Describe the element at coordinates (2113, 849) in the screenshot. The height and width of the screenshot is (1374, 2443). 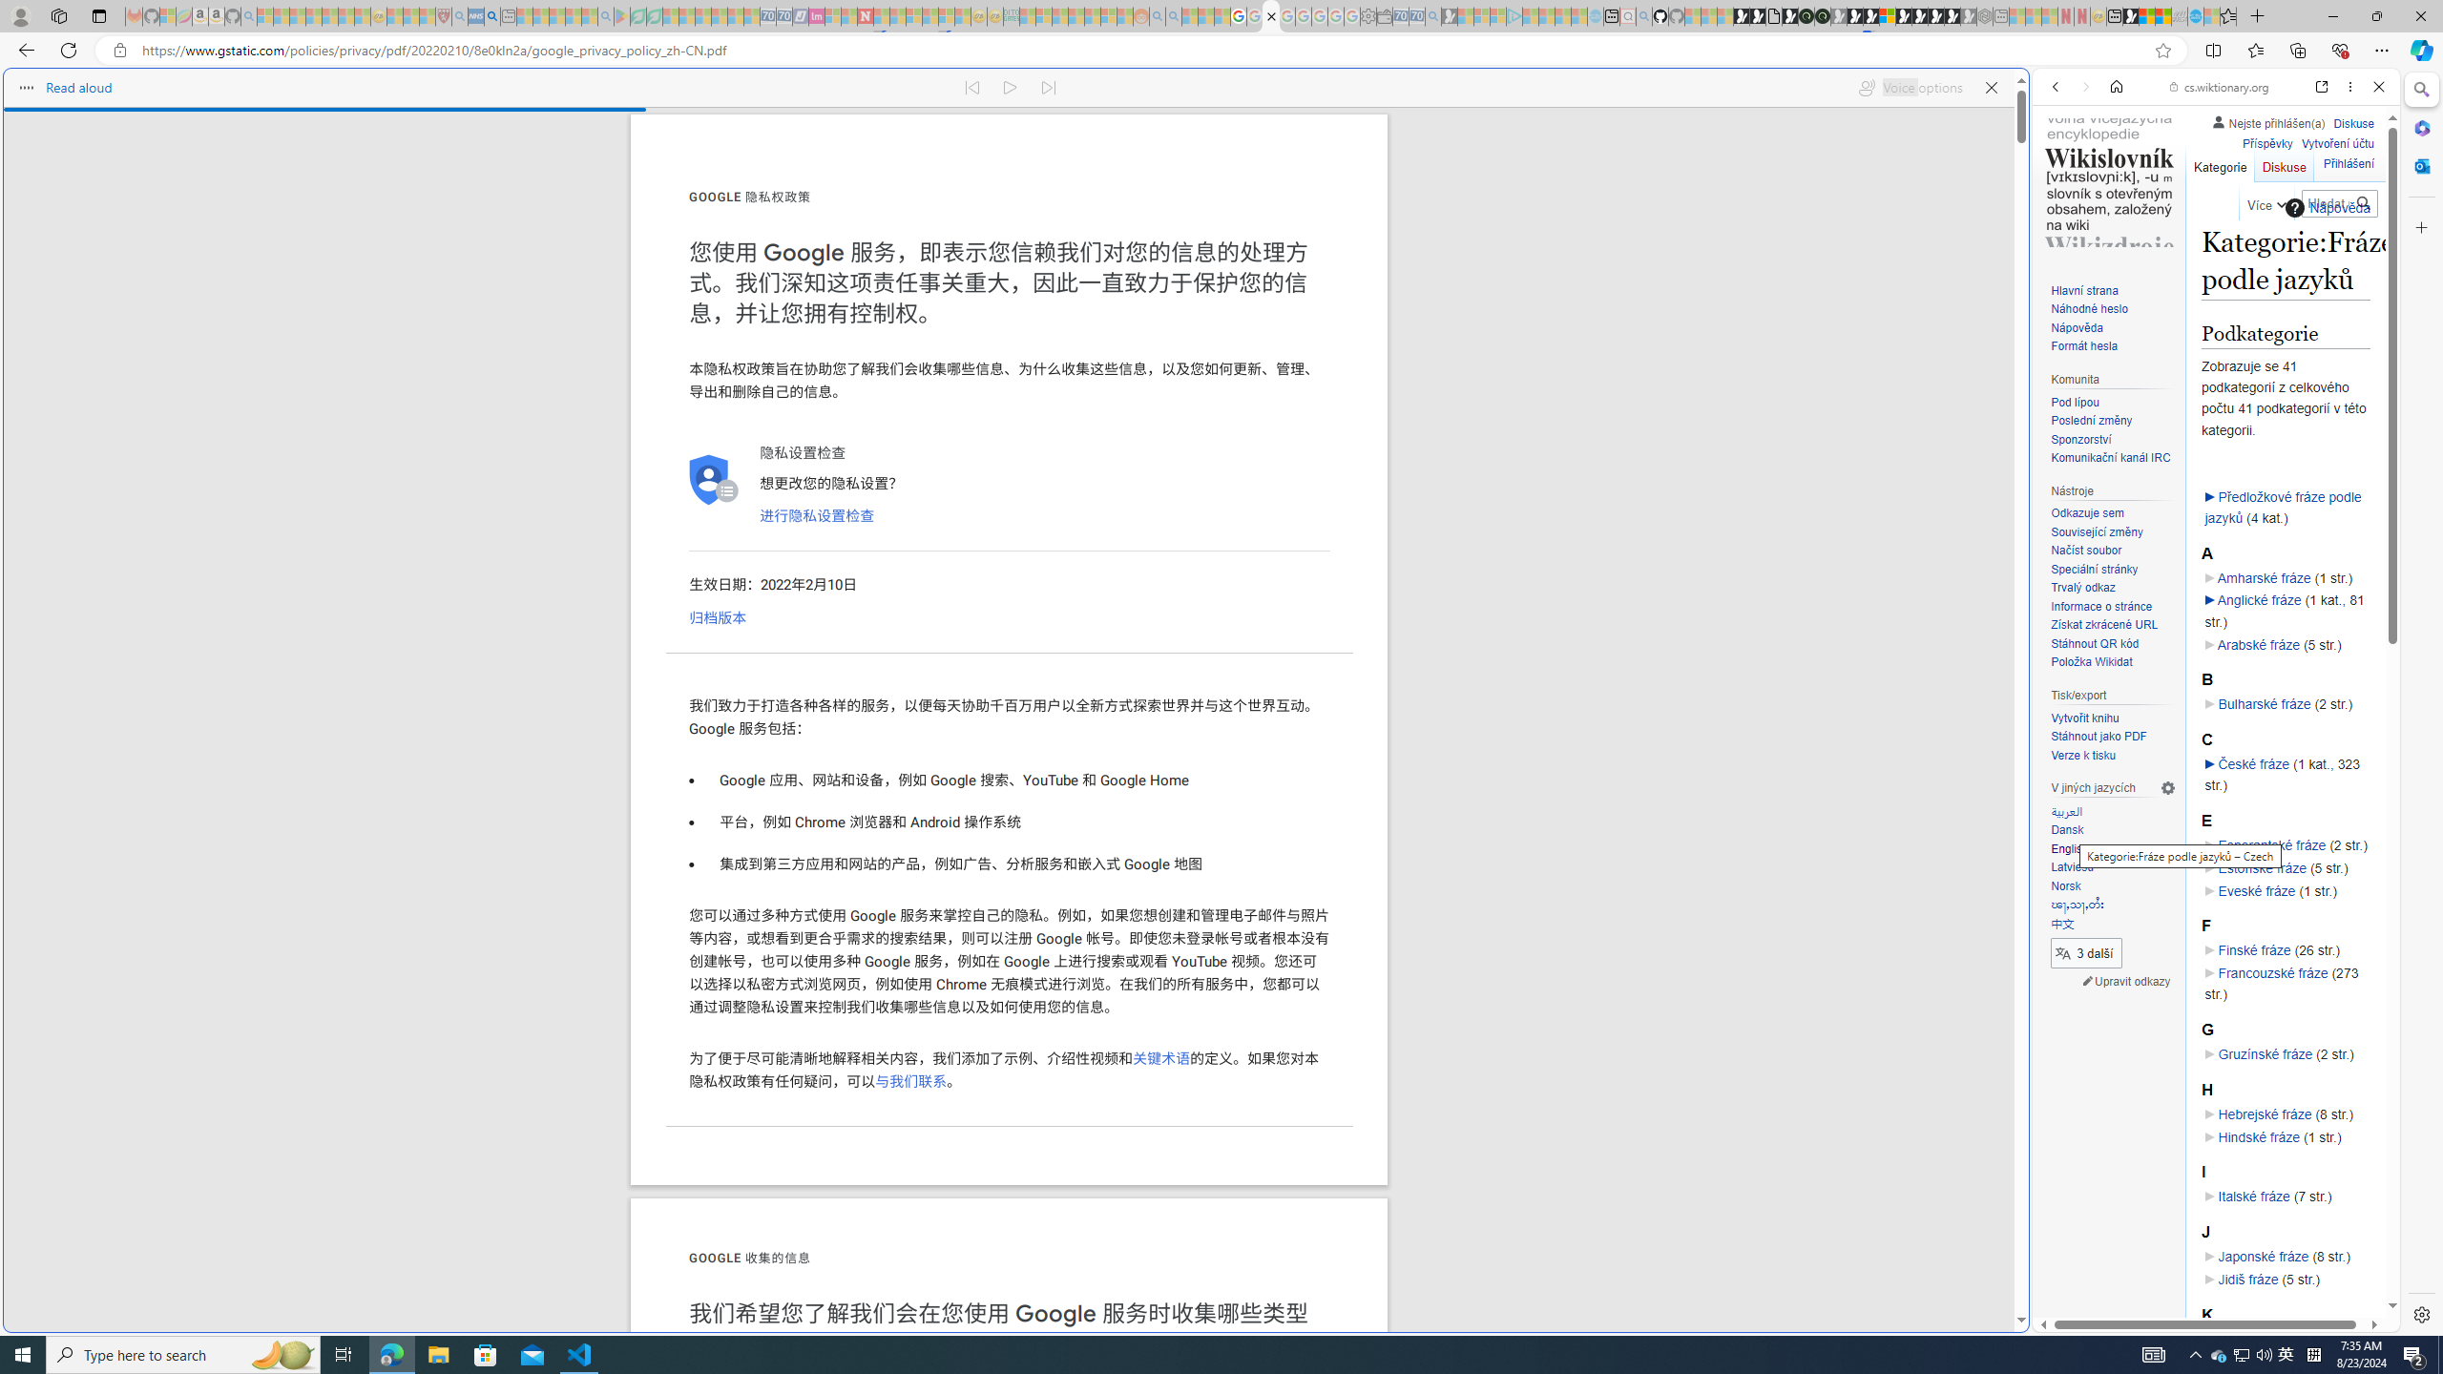
I see `English` at that location.